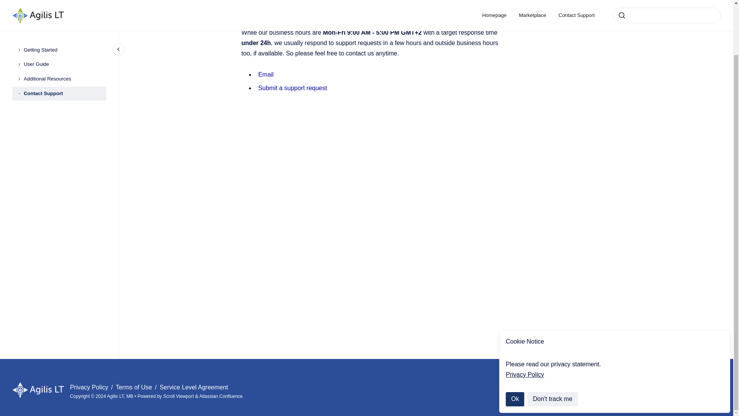 This screenshot has height=416, width=739. Describe the element at coordinates (221, 396) in the screenshot. I see `Atlassian Confluence` at that location.